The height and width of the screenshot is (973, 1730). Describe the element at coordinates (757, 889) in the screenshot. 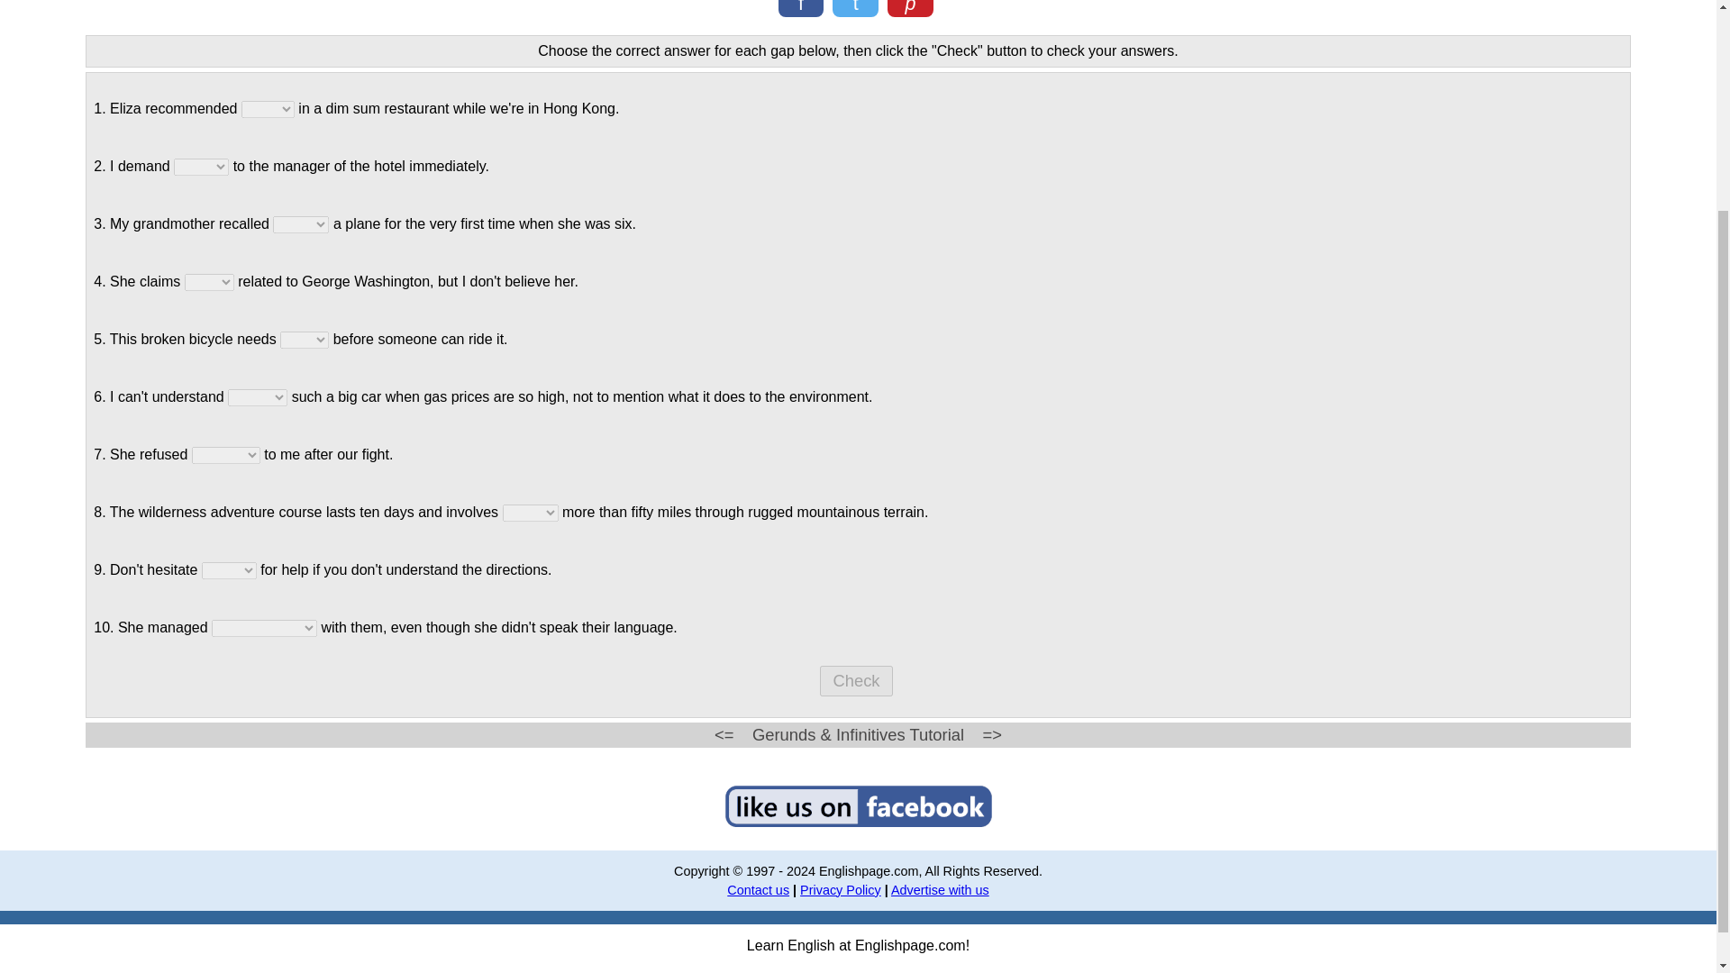

I see `Contact us` at that location.